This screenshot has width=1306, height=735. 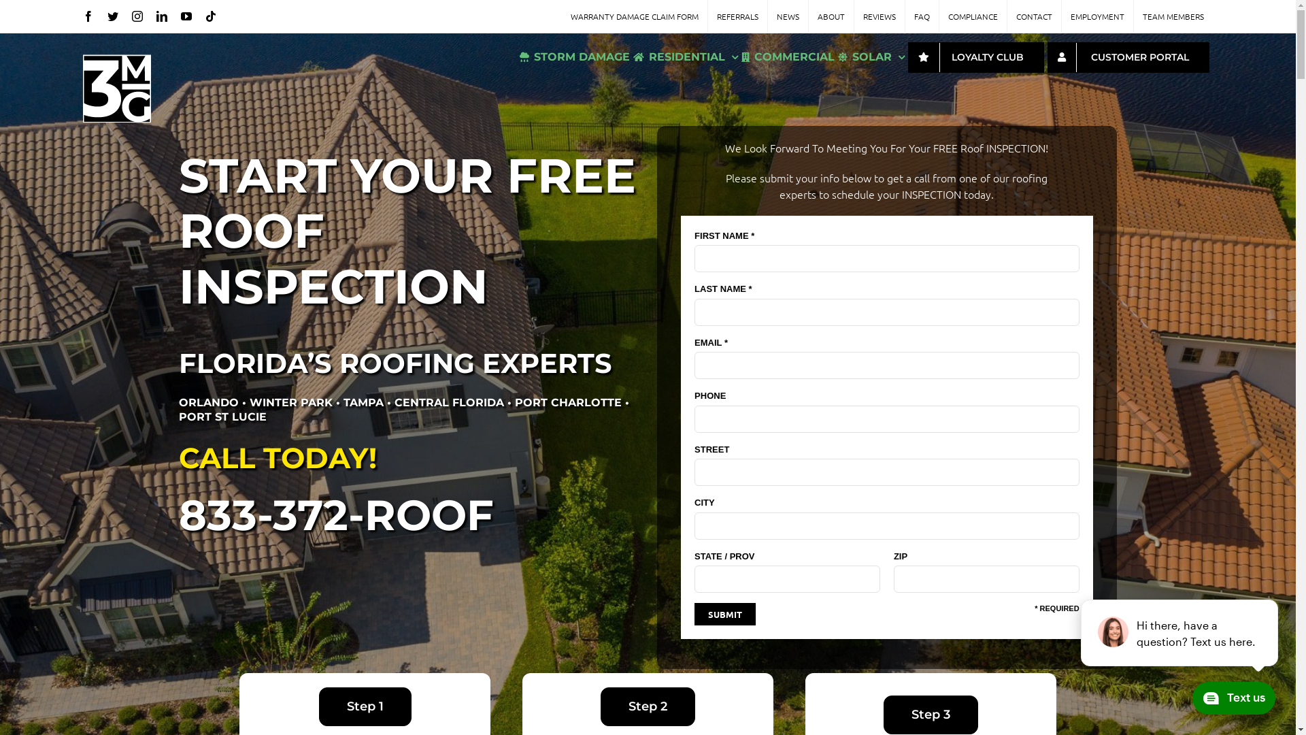 What do you see at coordinates (1034, 16) in the screenshot?
I see `CONTACT` at bounding box center [1034, 16].